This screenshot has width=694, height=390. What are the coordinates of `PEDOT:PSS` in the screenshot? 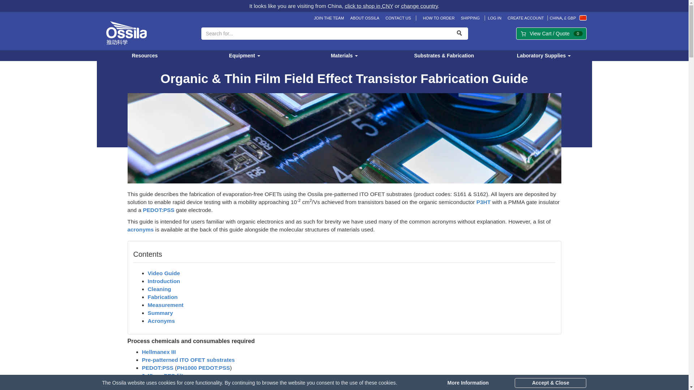 It's located at (158, 210).